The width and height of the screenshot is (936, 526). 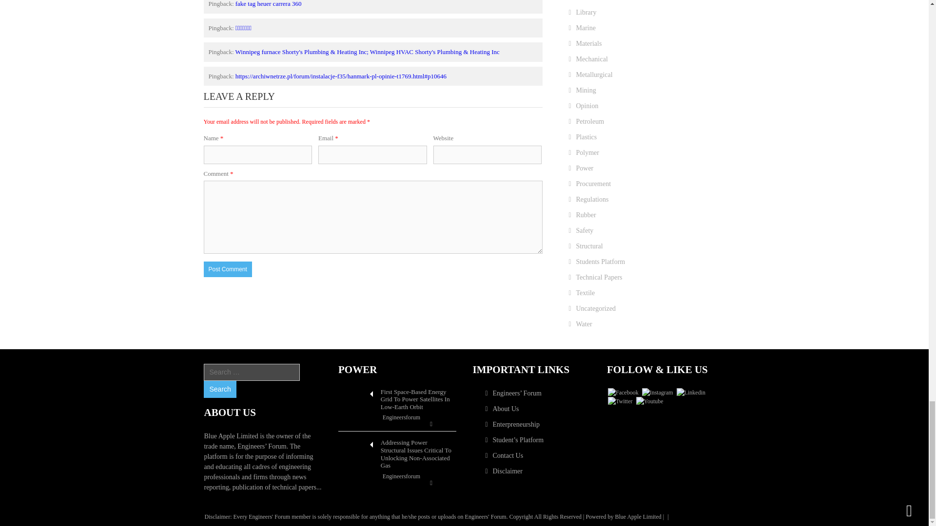 I want to click on Post Comment, so click(x=228, y=269).